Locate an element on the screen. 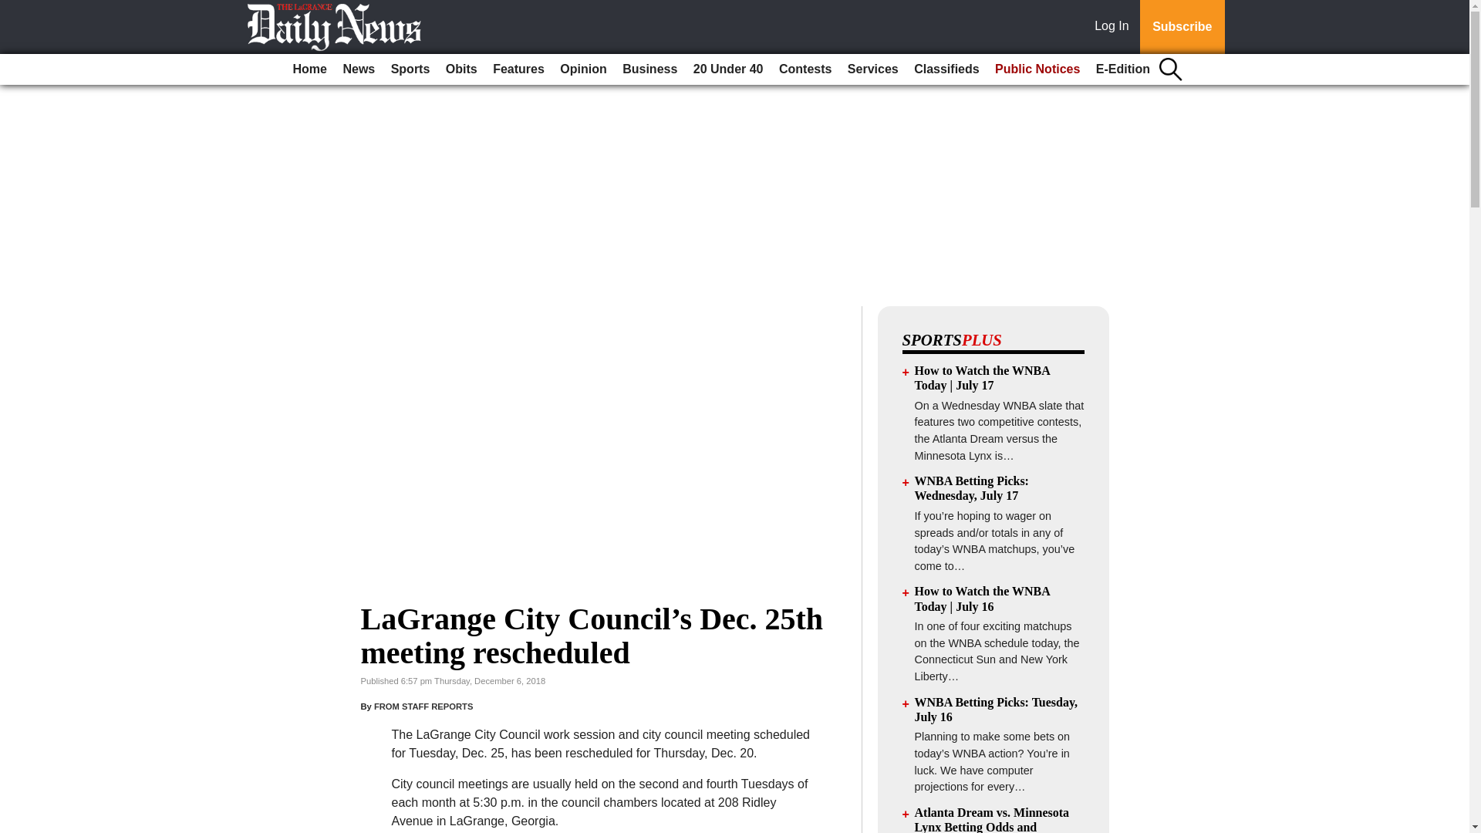  Public Notices is located at coordinates (1037, 69).